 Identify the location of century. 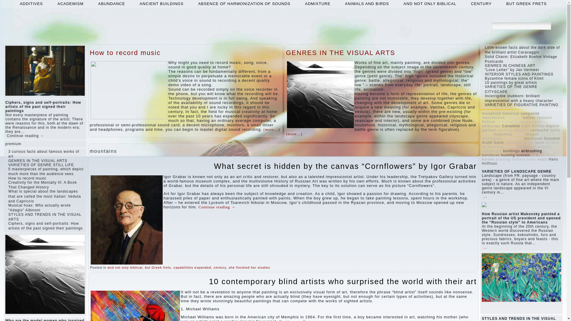
(220, 267).